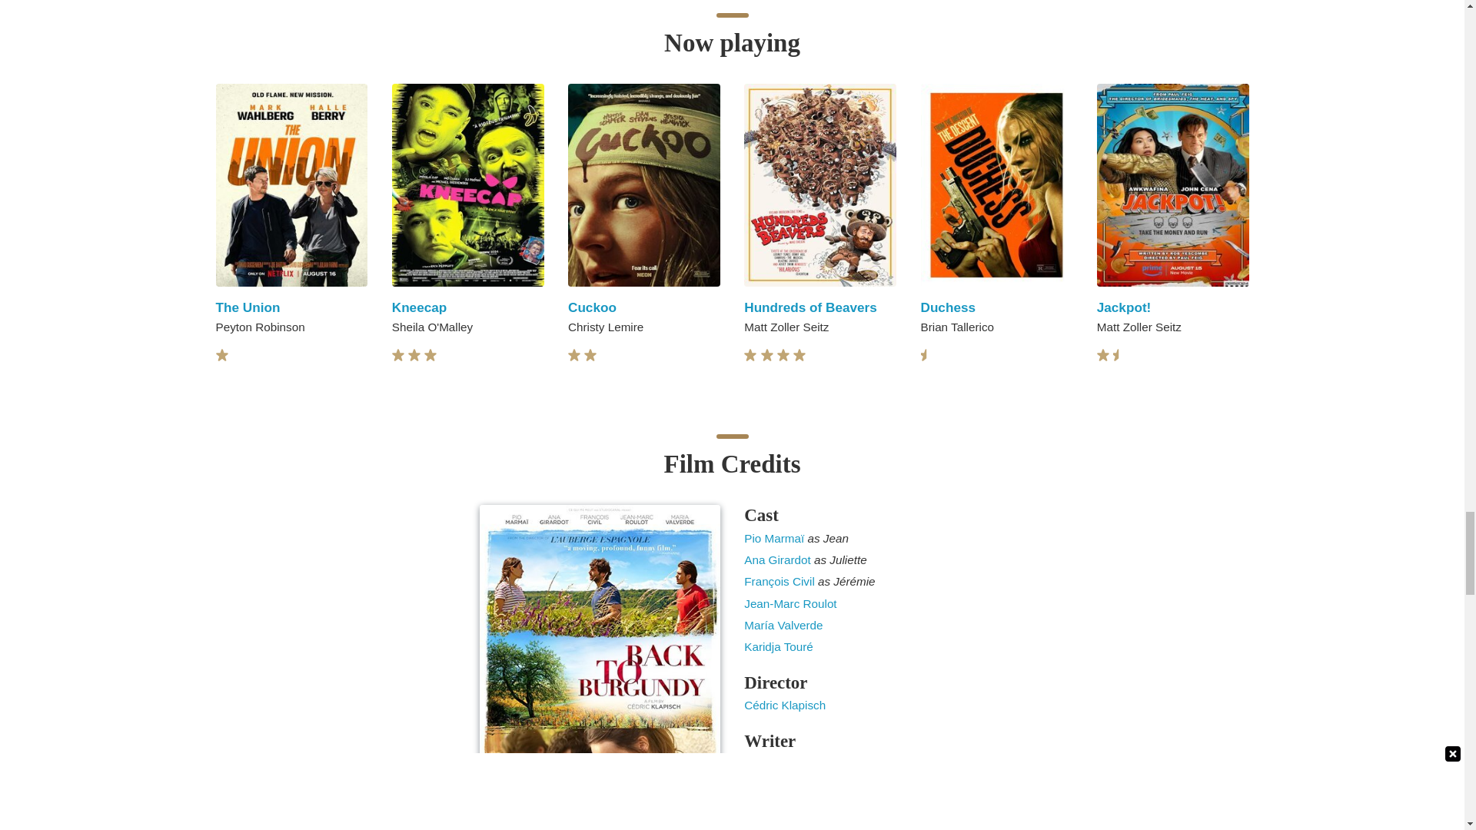 This screenshot has height=830, width=1476. Describe the element at coordinates (398, 355) in the screenshot. I see `star-full` at that location.